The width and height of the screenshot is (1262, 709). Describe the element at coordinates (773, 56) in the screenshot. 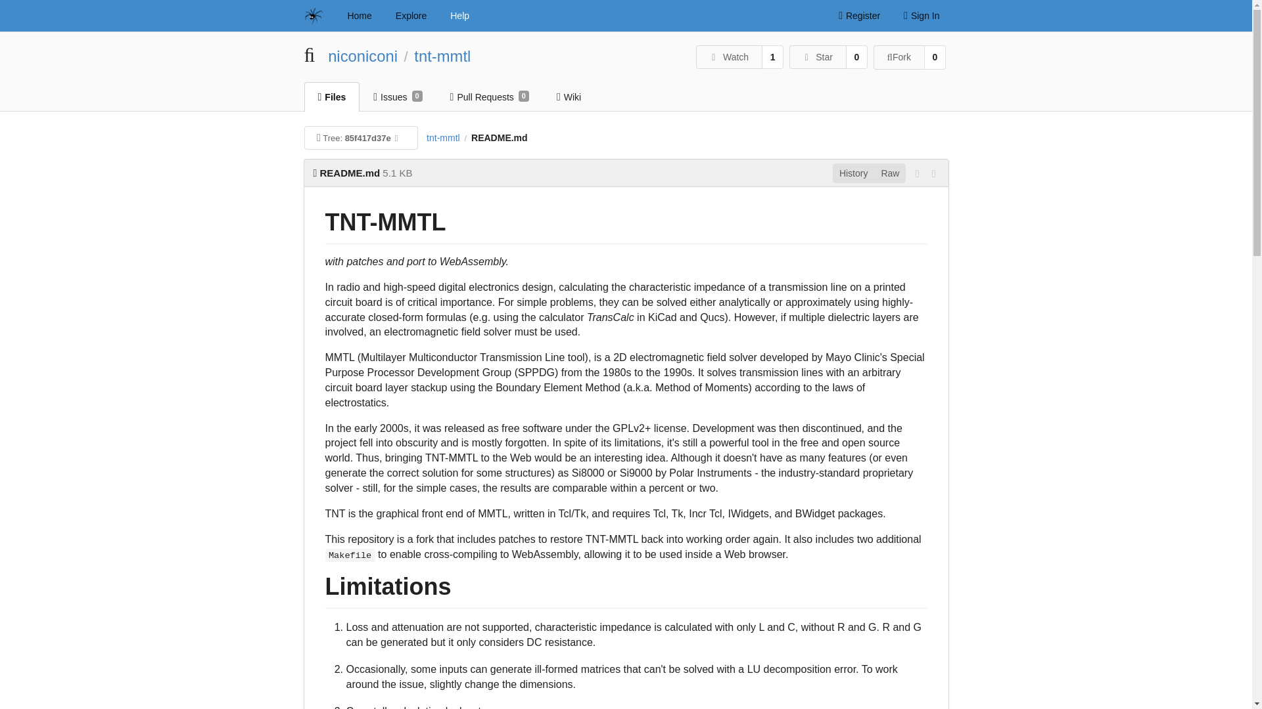

I see `Watch` at that location.